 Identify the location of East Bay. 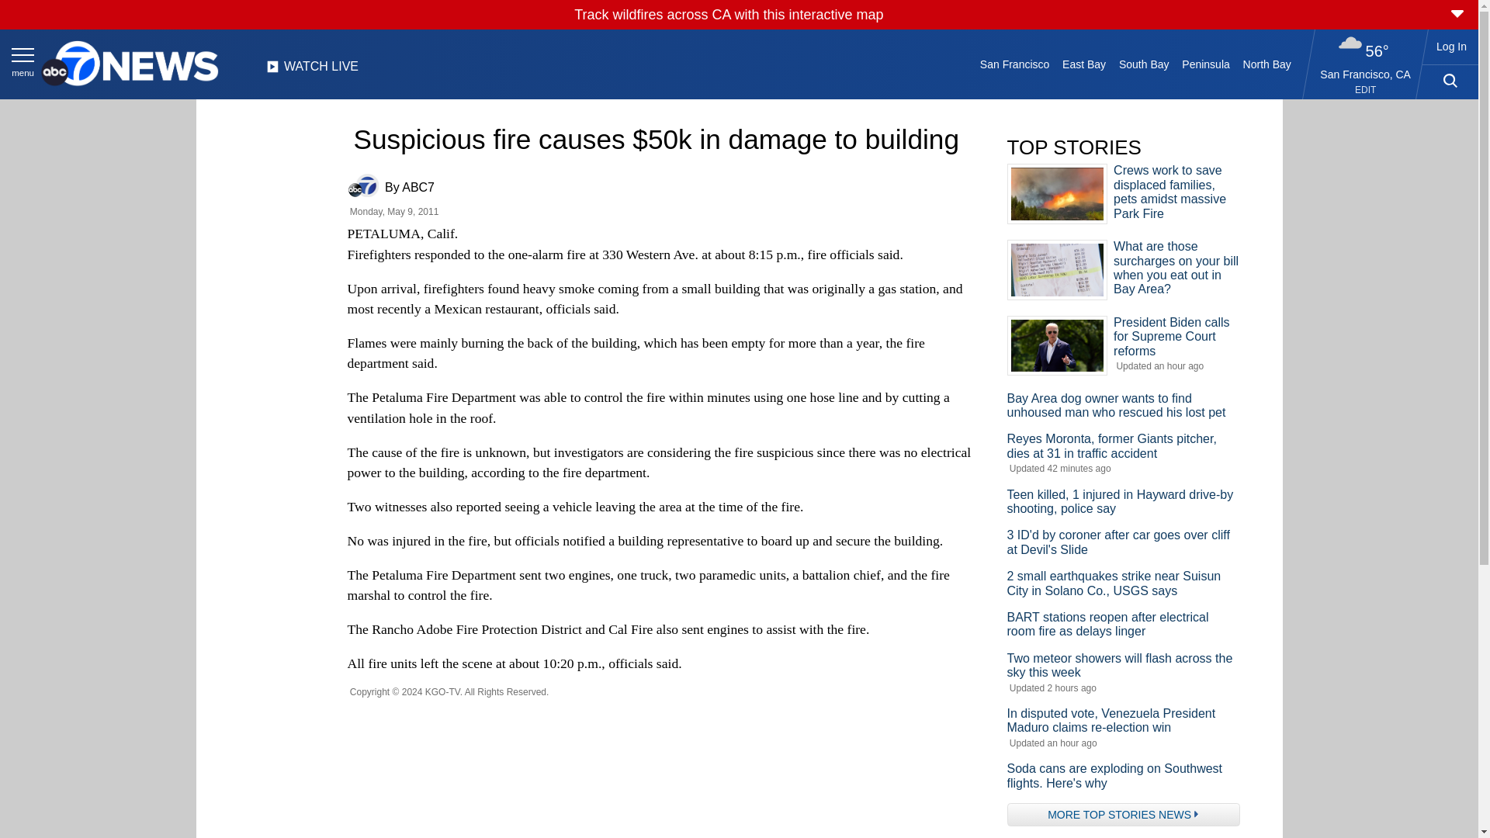
(1085, 64).